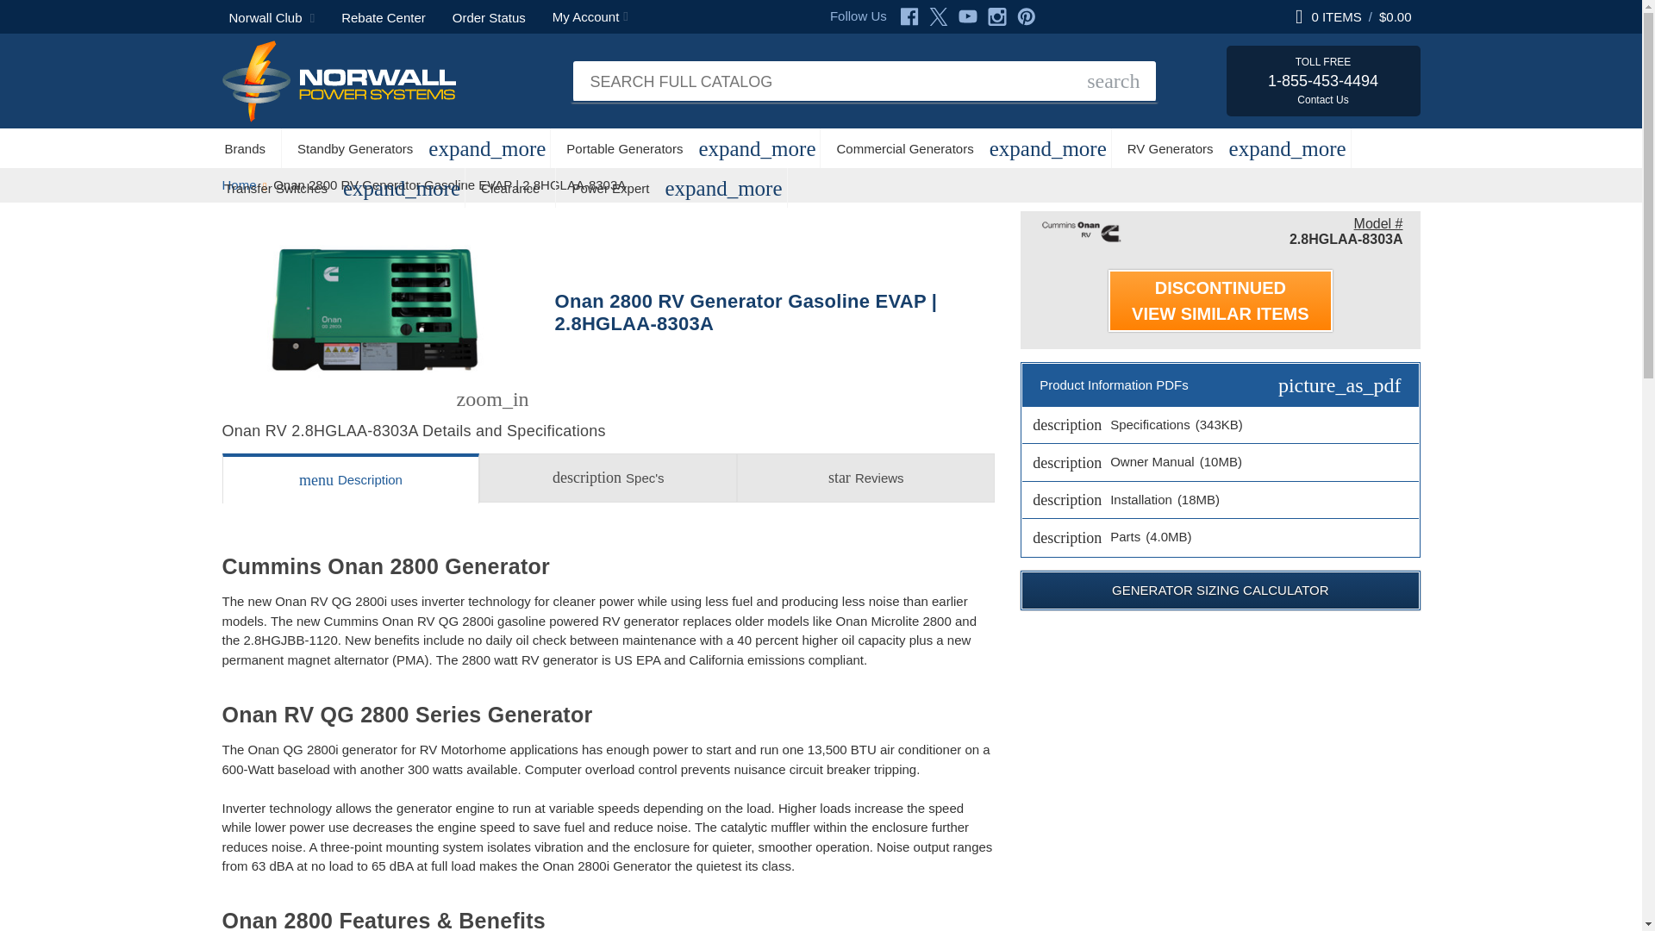  What do you see at coordinates (1322, 81) in the screenshot?
I see `Call Norwall PowerSystems Toll Free at 1-855-453-4494` at bounding box center [1322, 81].